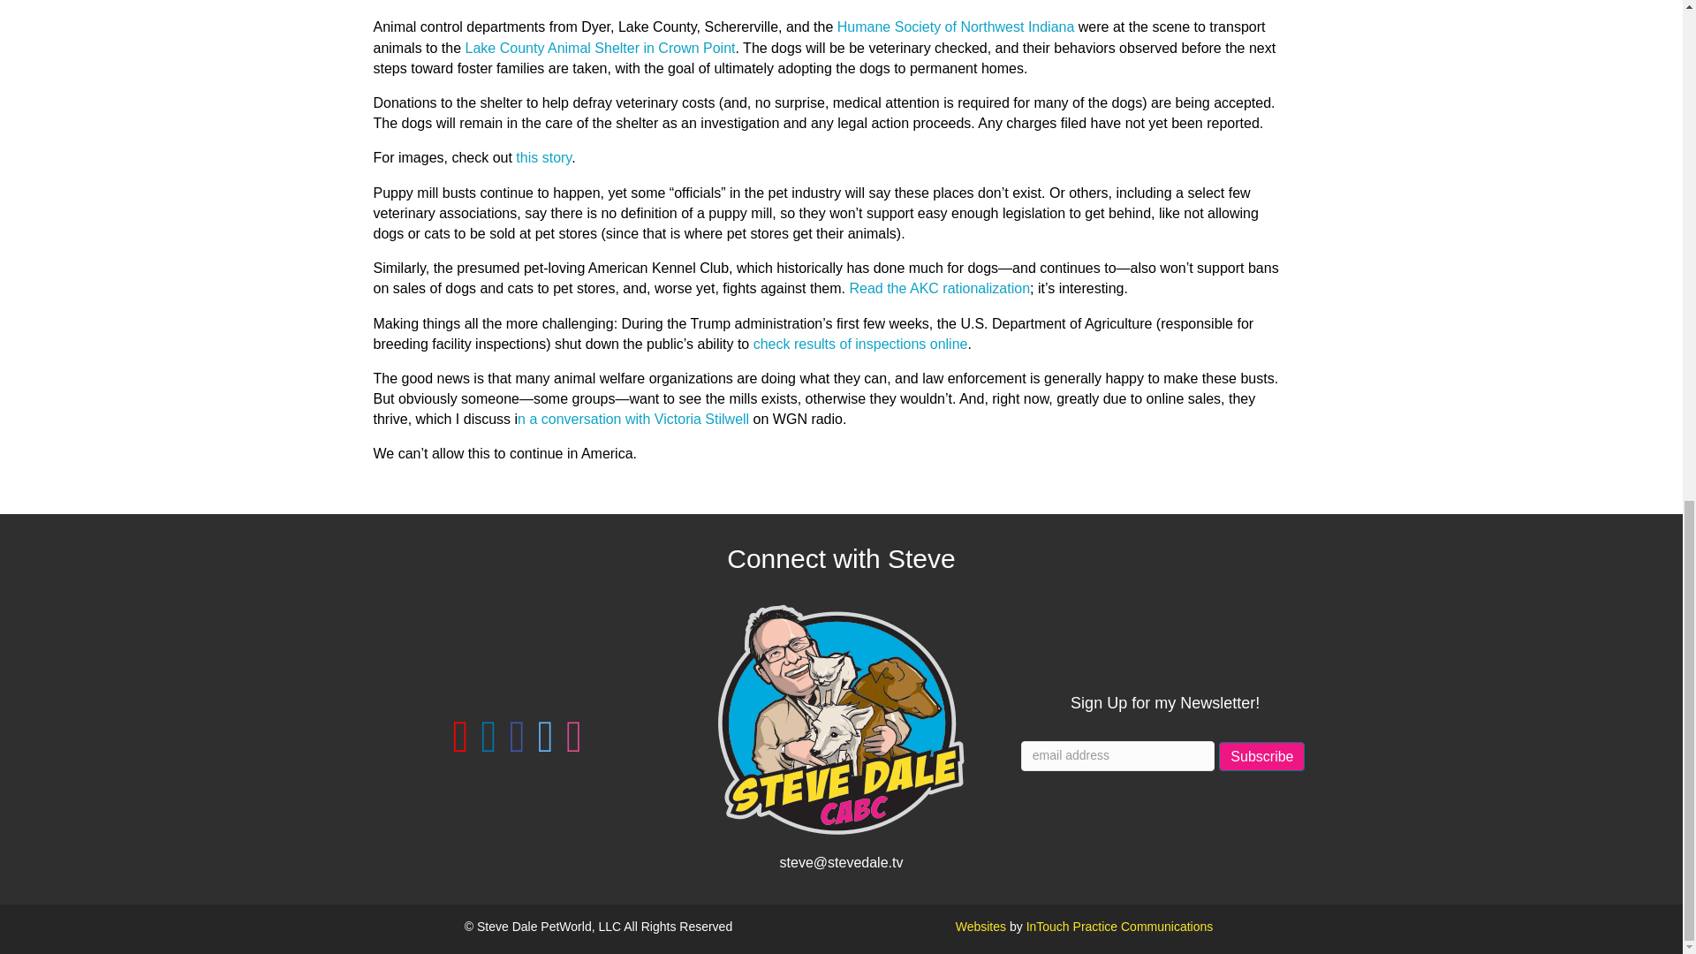 This screenshot has height=954, width=1696. What do you see at coordinates (1120, 927) in the screenshot?
I see `InTouch Practice Communications` at bounding box center [1120, 927].